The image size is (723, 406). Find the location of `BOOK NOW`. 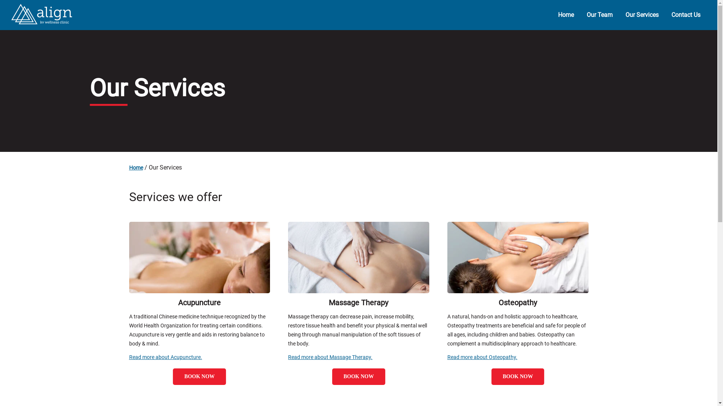

BOOK NOW is located at coordinates (358, 377).